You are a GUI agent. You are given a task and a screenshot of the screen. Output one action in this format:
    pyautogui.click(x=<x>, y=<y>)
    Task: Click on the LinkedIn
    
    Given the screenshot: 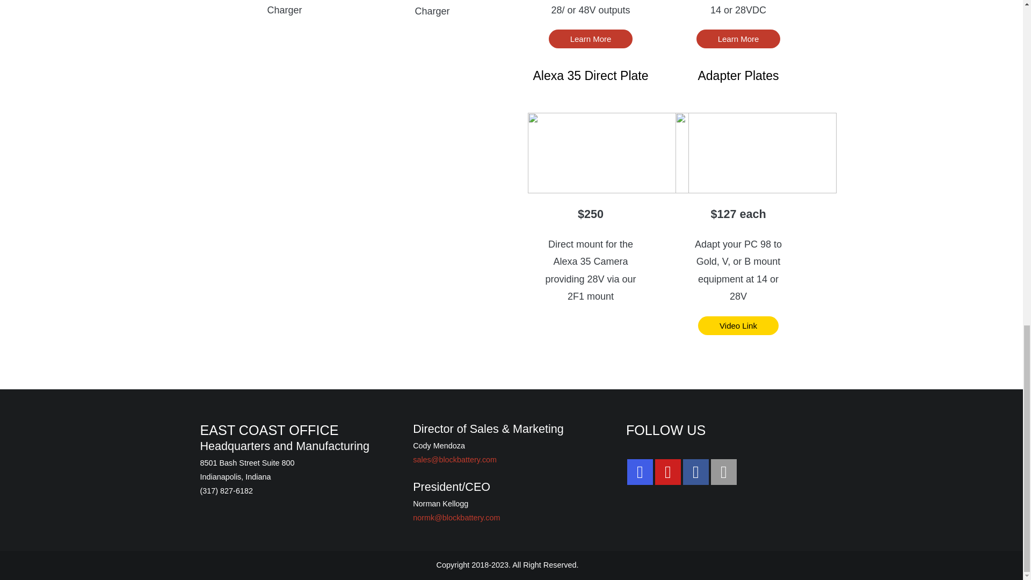 What is the action you would take?
    pyautogui.click(x=724, y=472)
    